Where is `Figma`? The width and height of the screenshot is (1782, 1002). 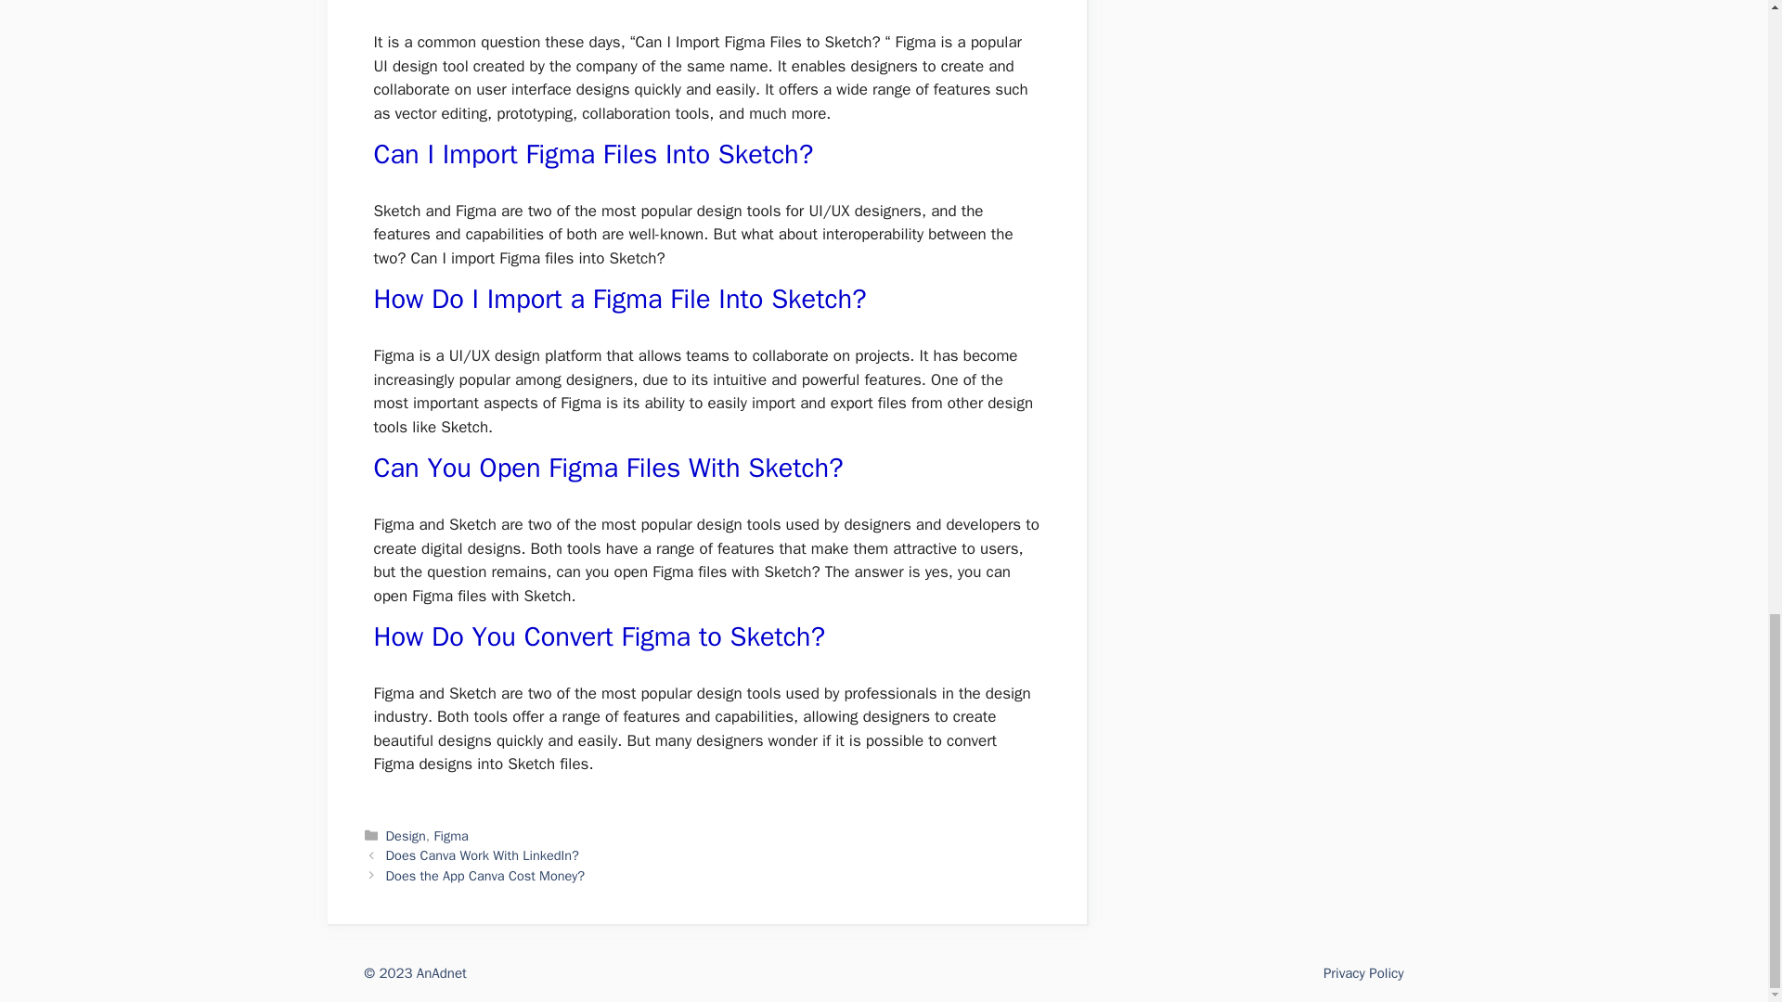 Figma is located at coordinates (451, 836).